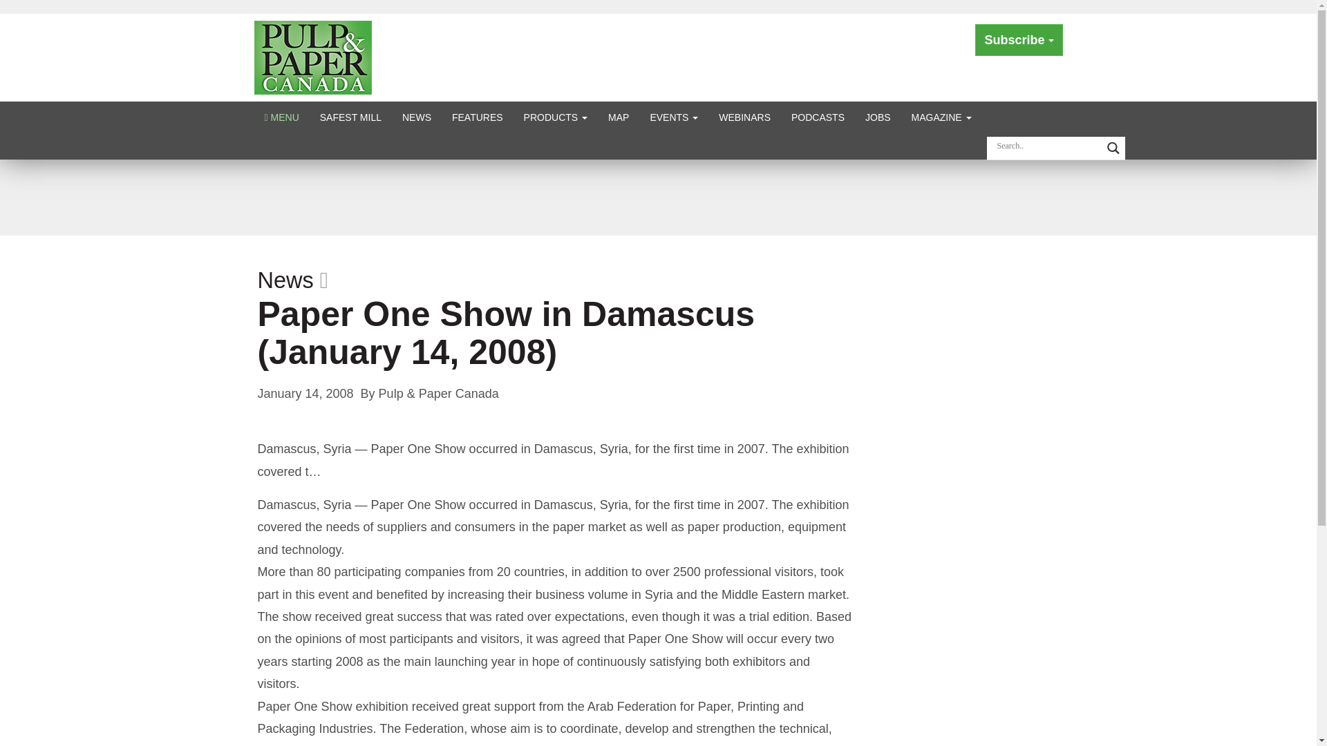 This screenshot has height=746, width=1327. Describe the element at coordinates (1019, 40) in the screenshot. I see `Subscribe` at that location.